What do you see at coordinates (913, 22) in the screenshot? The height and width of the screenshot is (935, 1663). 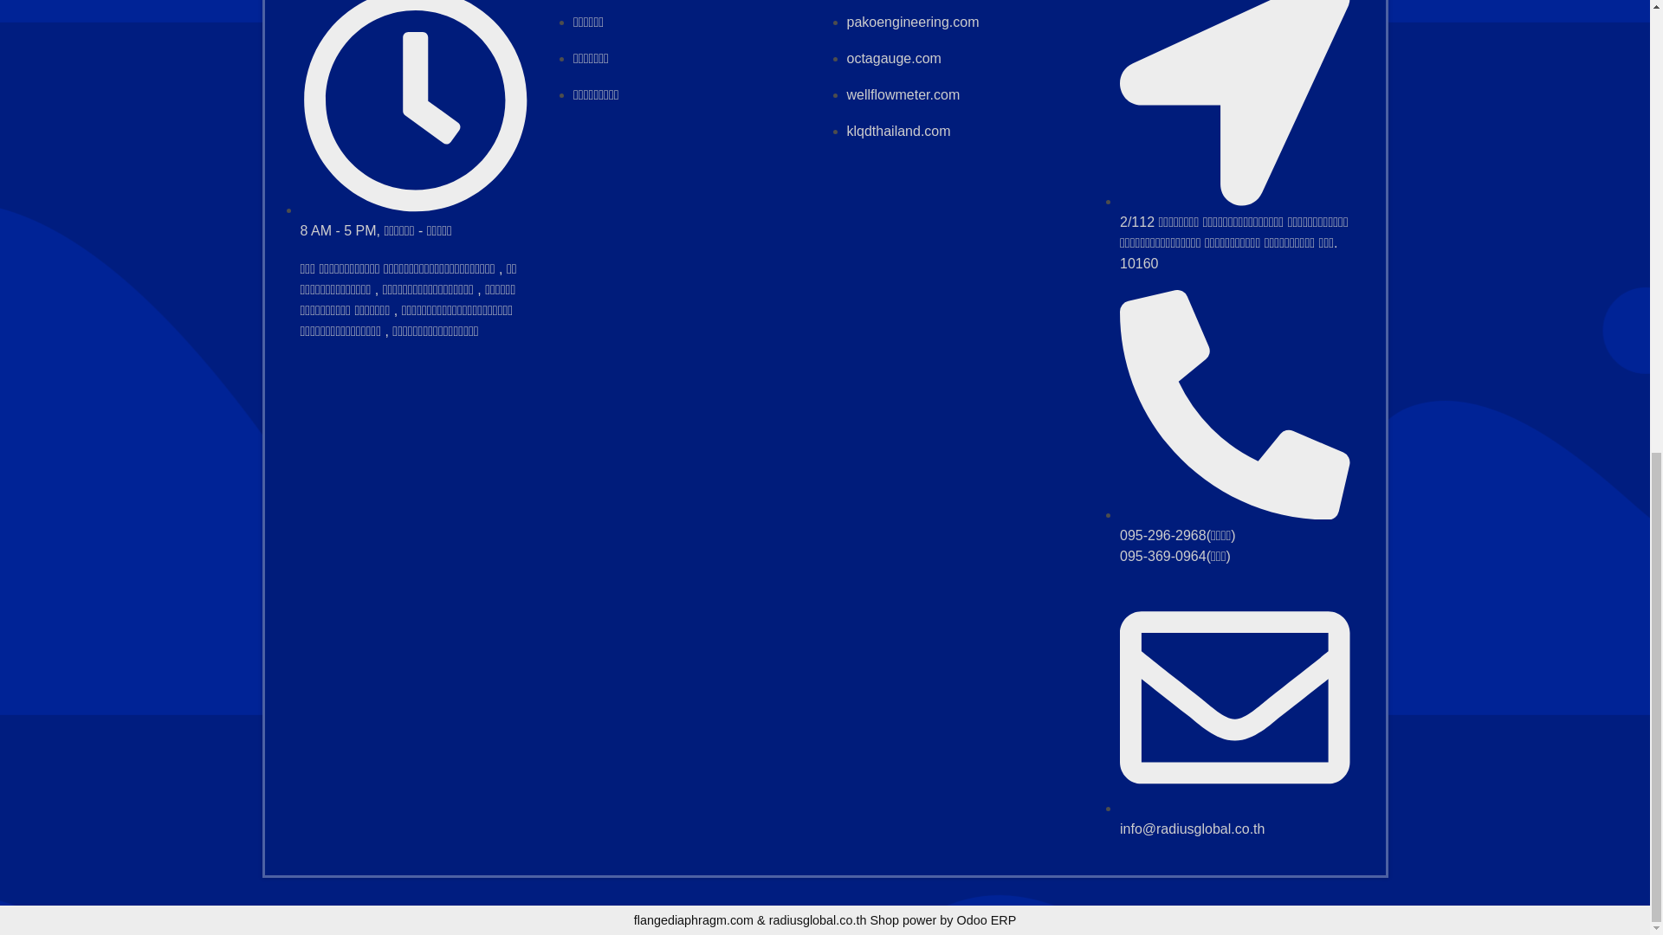 I see `pakoengineering.com` at bounding box center [913, 22].